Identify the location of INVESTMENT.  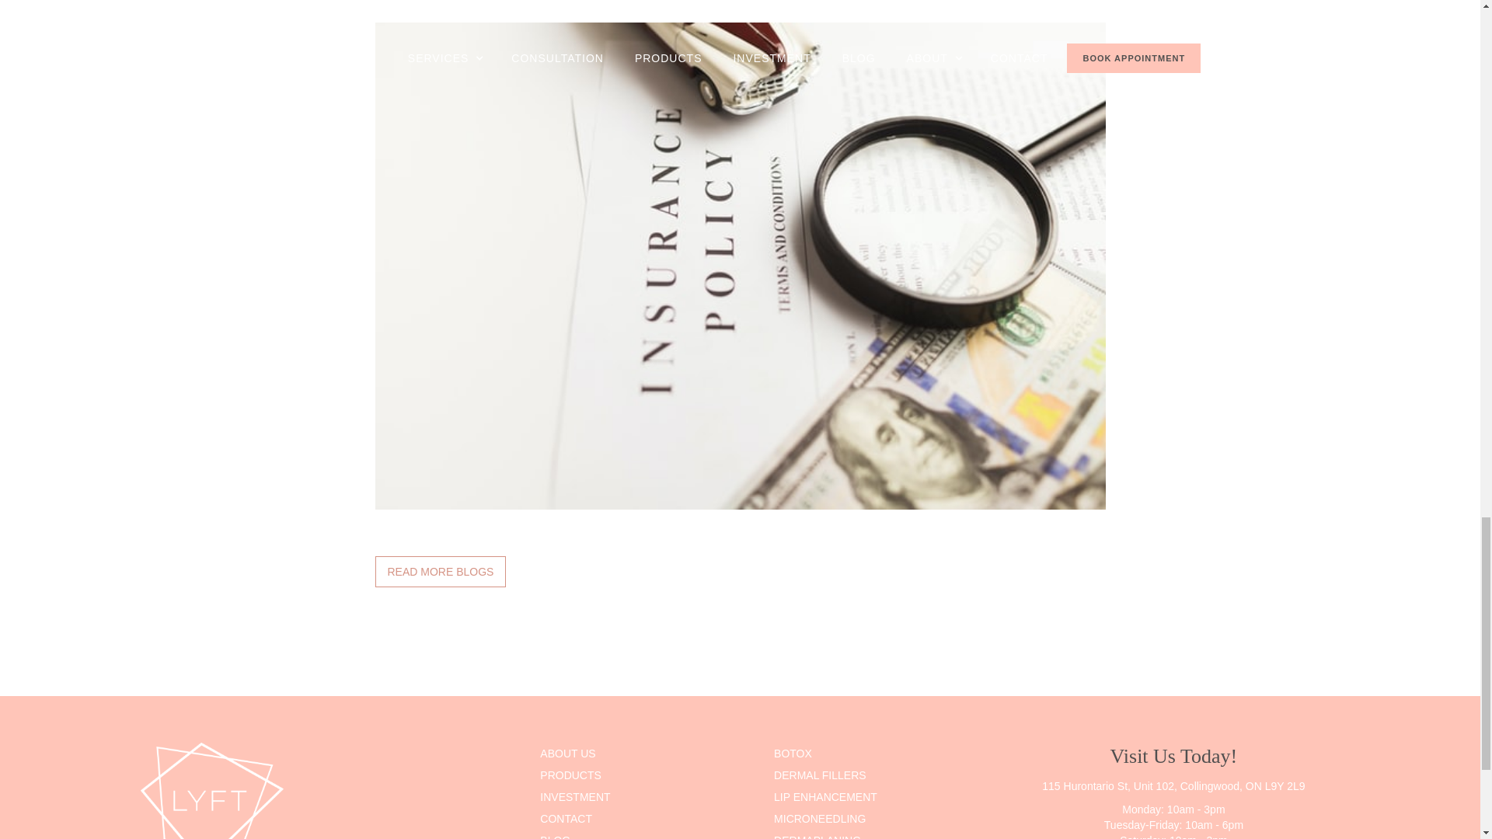
(650, 797).